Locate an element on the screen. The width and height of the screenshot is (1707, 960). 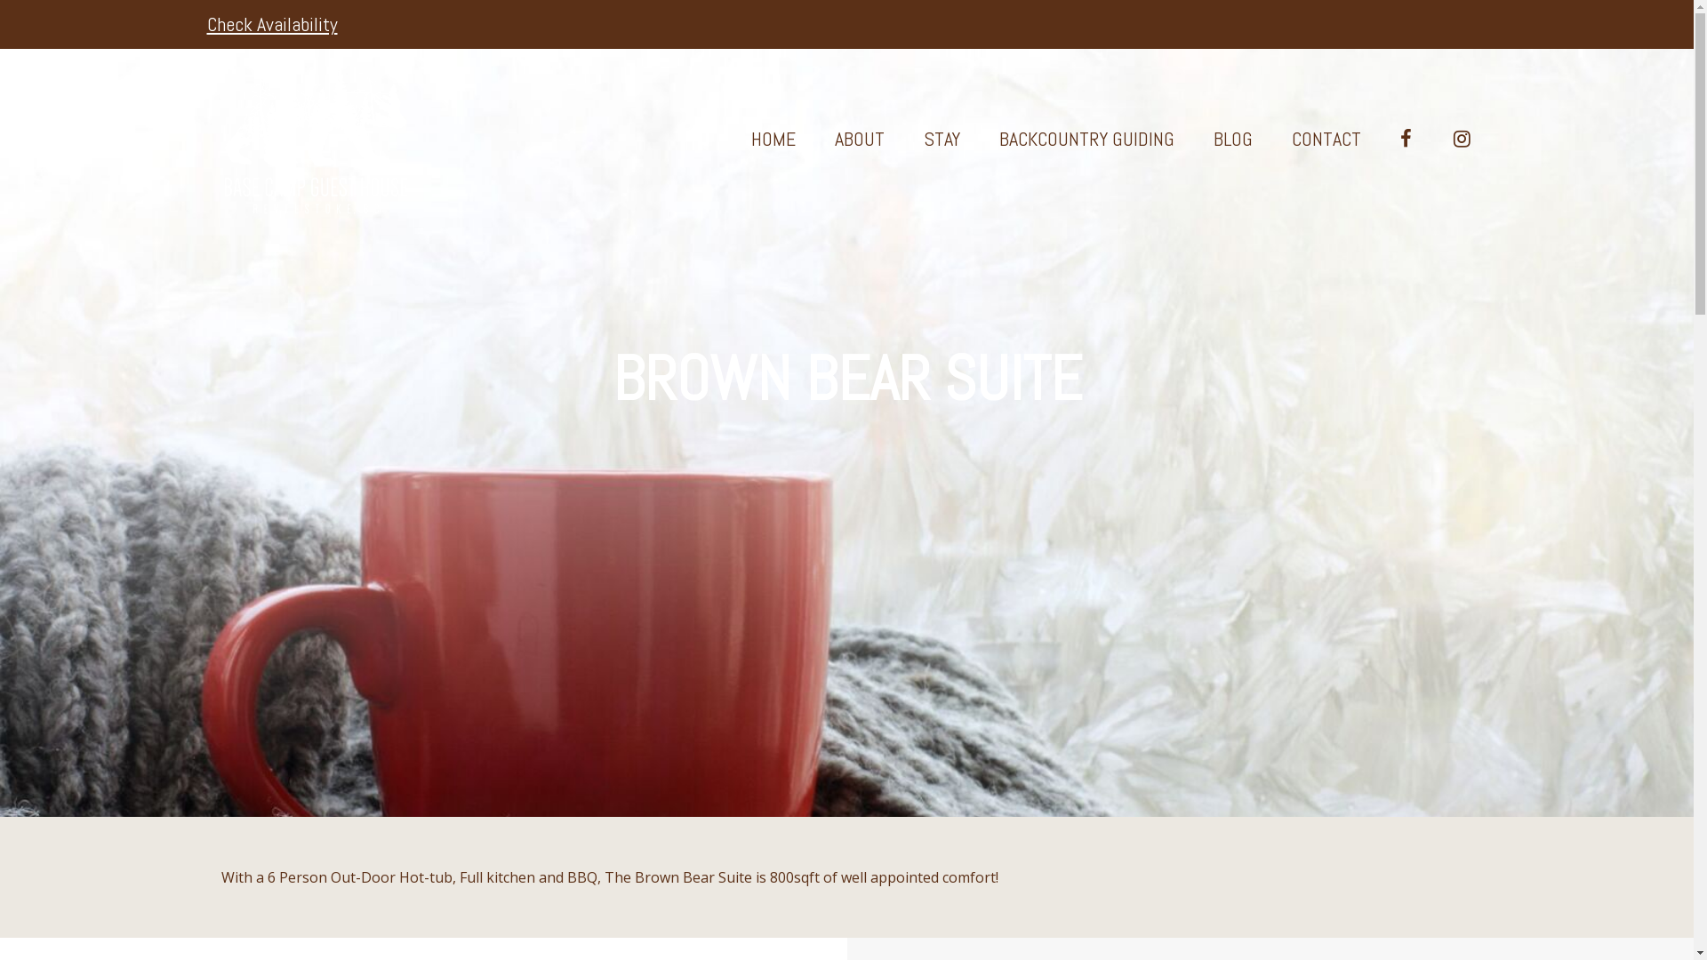
STAY is located at coordinates (941, 140).